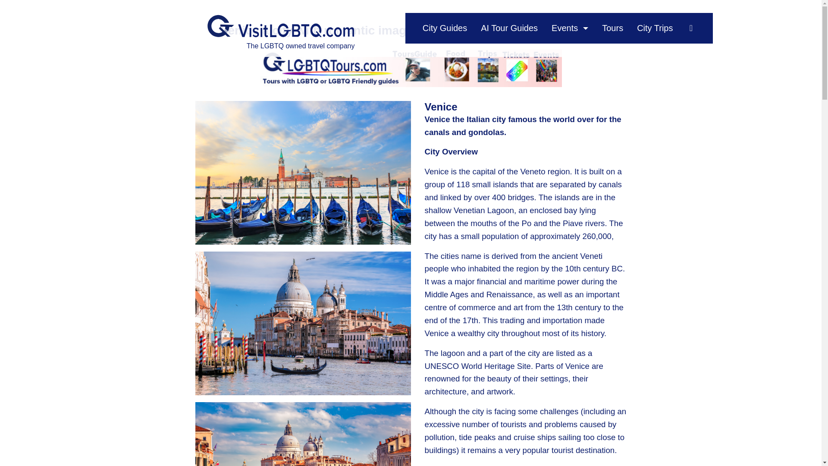  What do you see at coordinates (655, 28) in the screenshot?
I see `City Trips` at bounding box center [655, 28].